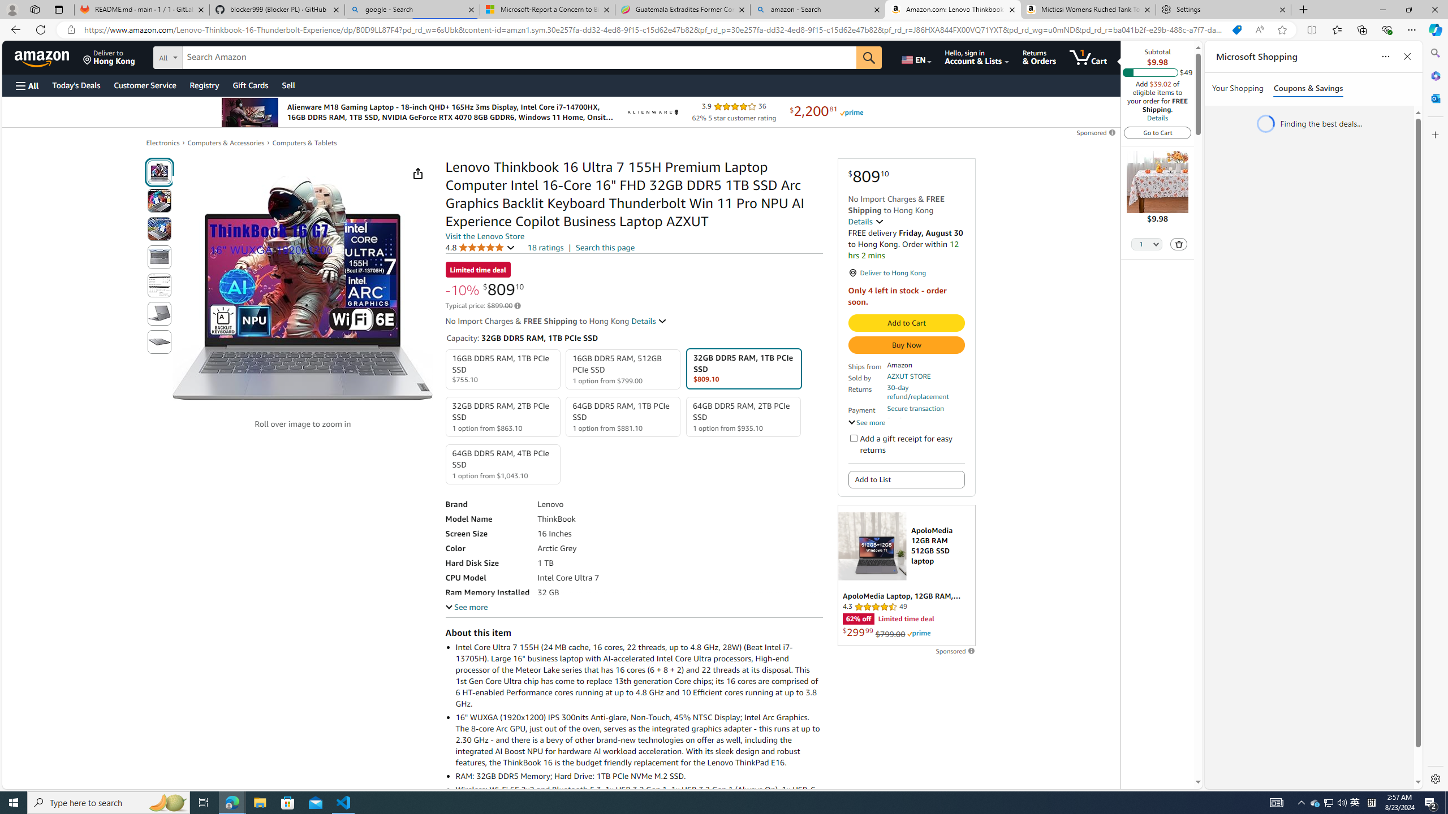 The image size is (1448, 814). Describe the element at coordinates (417, 173) in the screenshot. I see `Share` at that location.